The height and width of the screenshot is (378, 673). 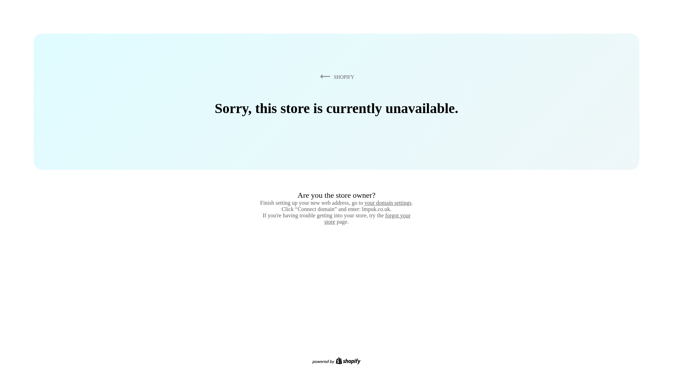 What do you see at coordinates (388, 203) in the screenshot?
I see `your domain settings` at bounding box center [388, 203].